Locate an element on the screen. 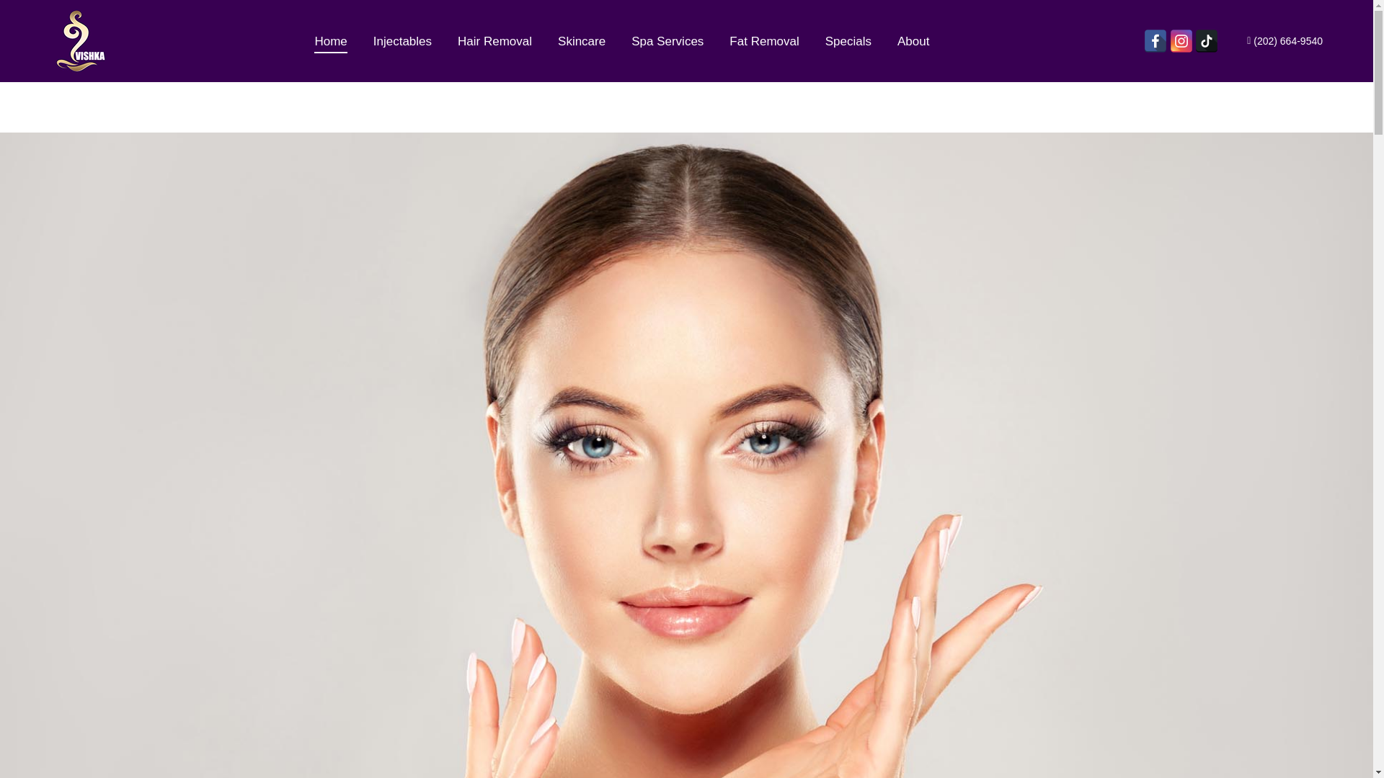 Image resolution: width=1384 pixels, height=778 pixels. Facebook is located at coordinates (1155, 41).